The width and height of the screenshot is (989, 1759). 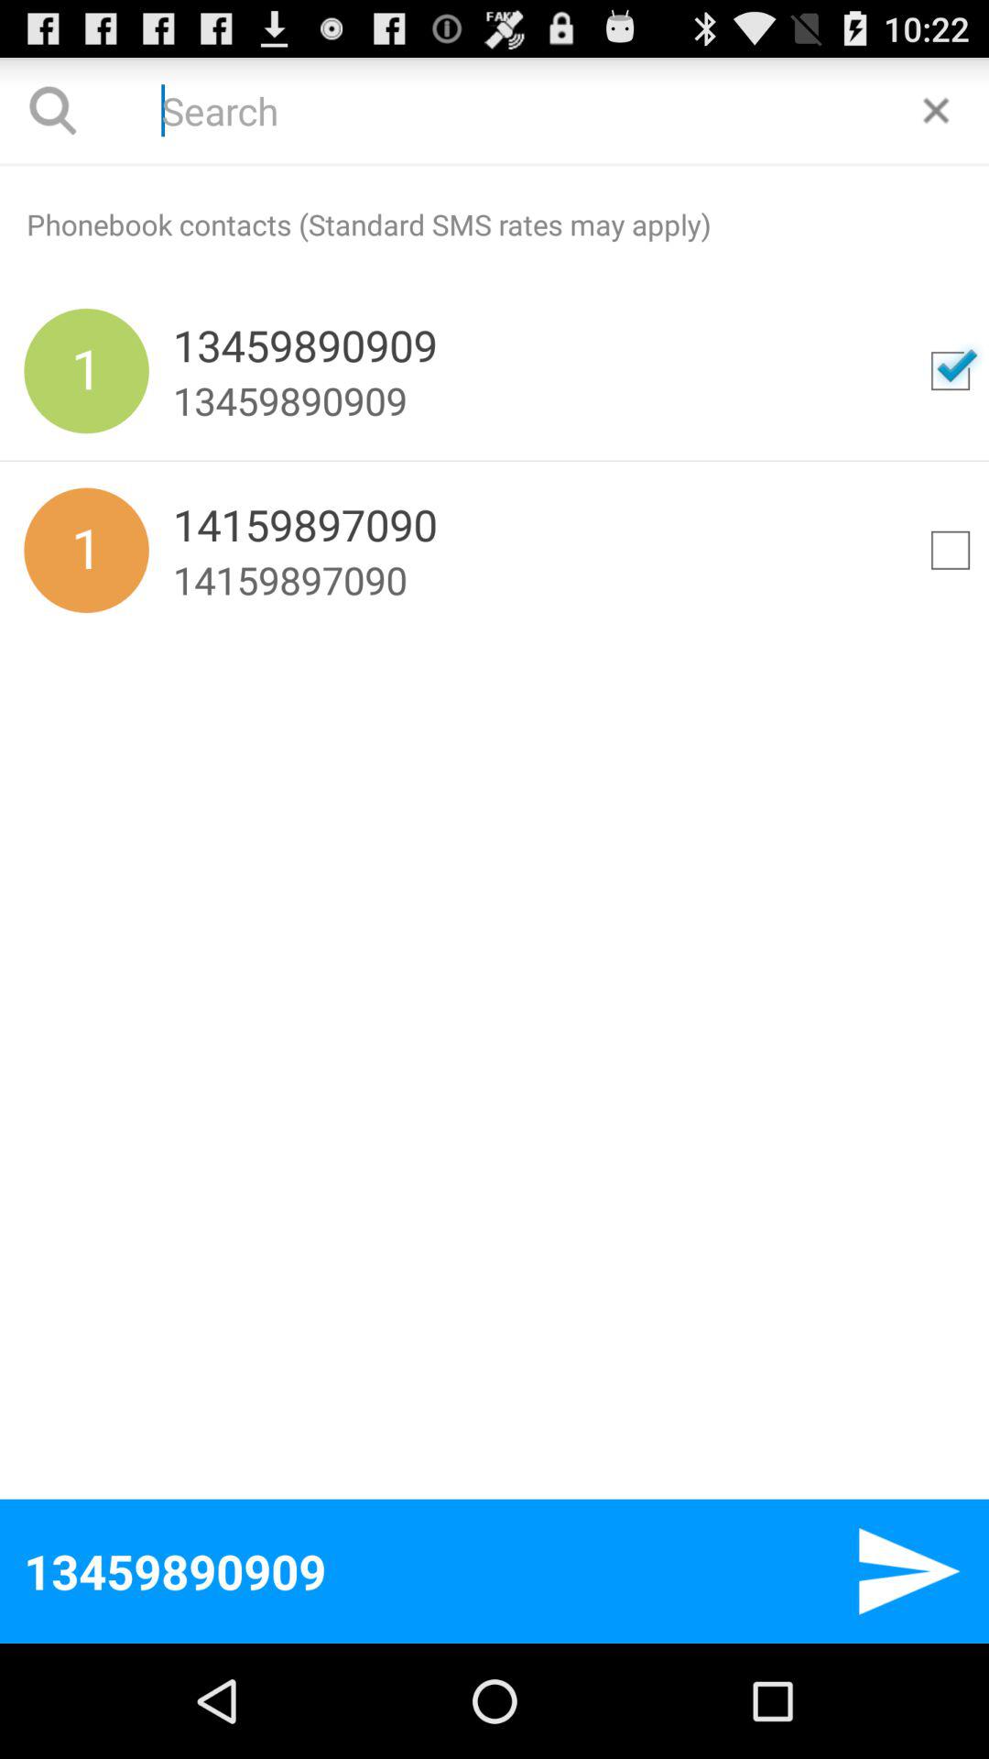 I want to click on check or uncheck box, so click(x=951, y=371).